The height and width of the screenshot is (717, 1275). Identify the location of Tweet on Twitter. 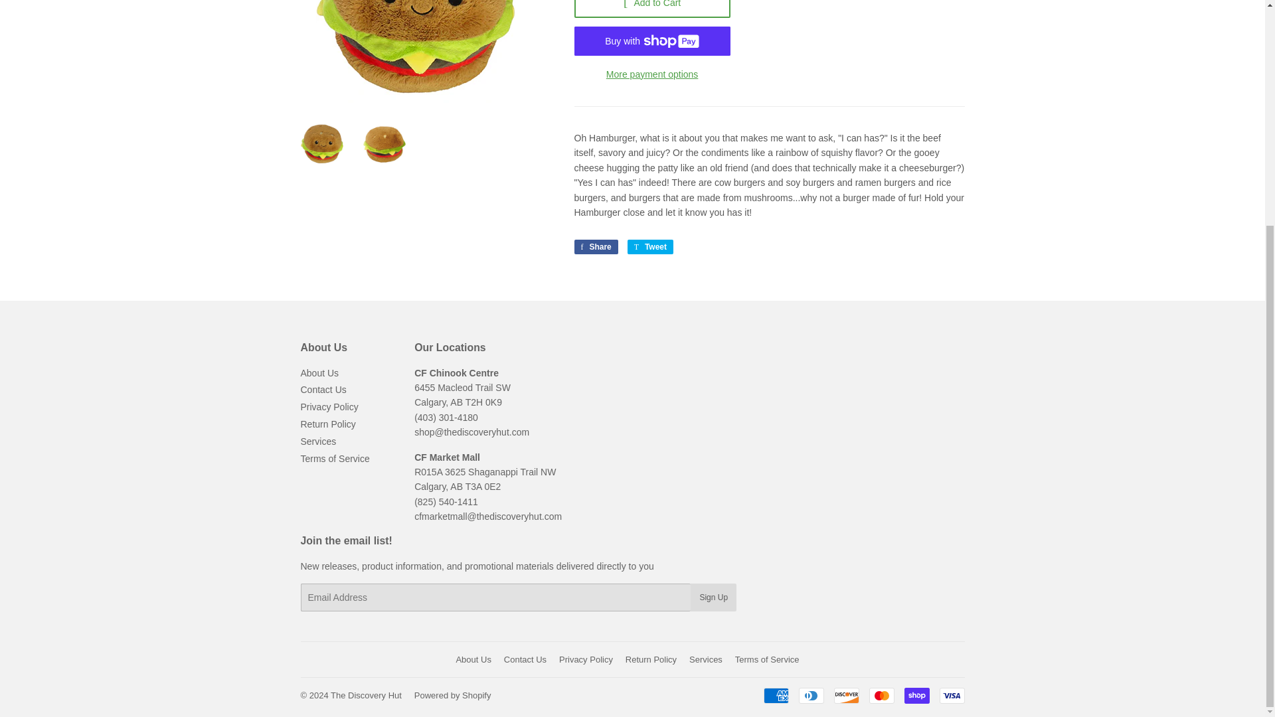
(649, 247).